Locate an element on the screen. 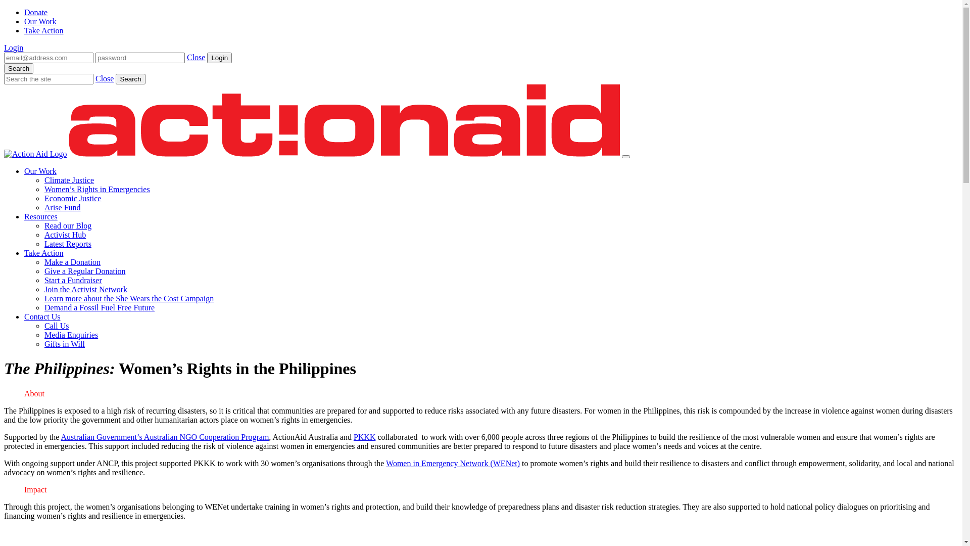  Make a Donation is located at coordinates (73, 262).